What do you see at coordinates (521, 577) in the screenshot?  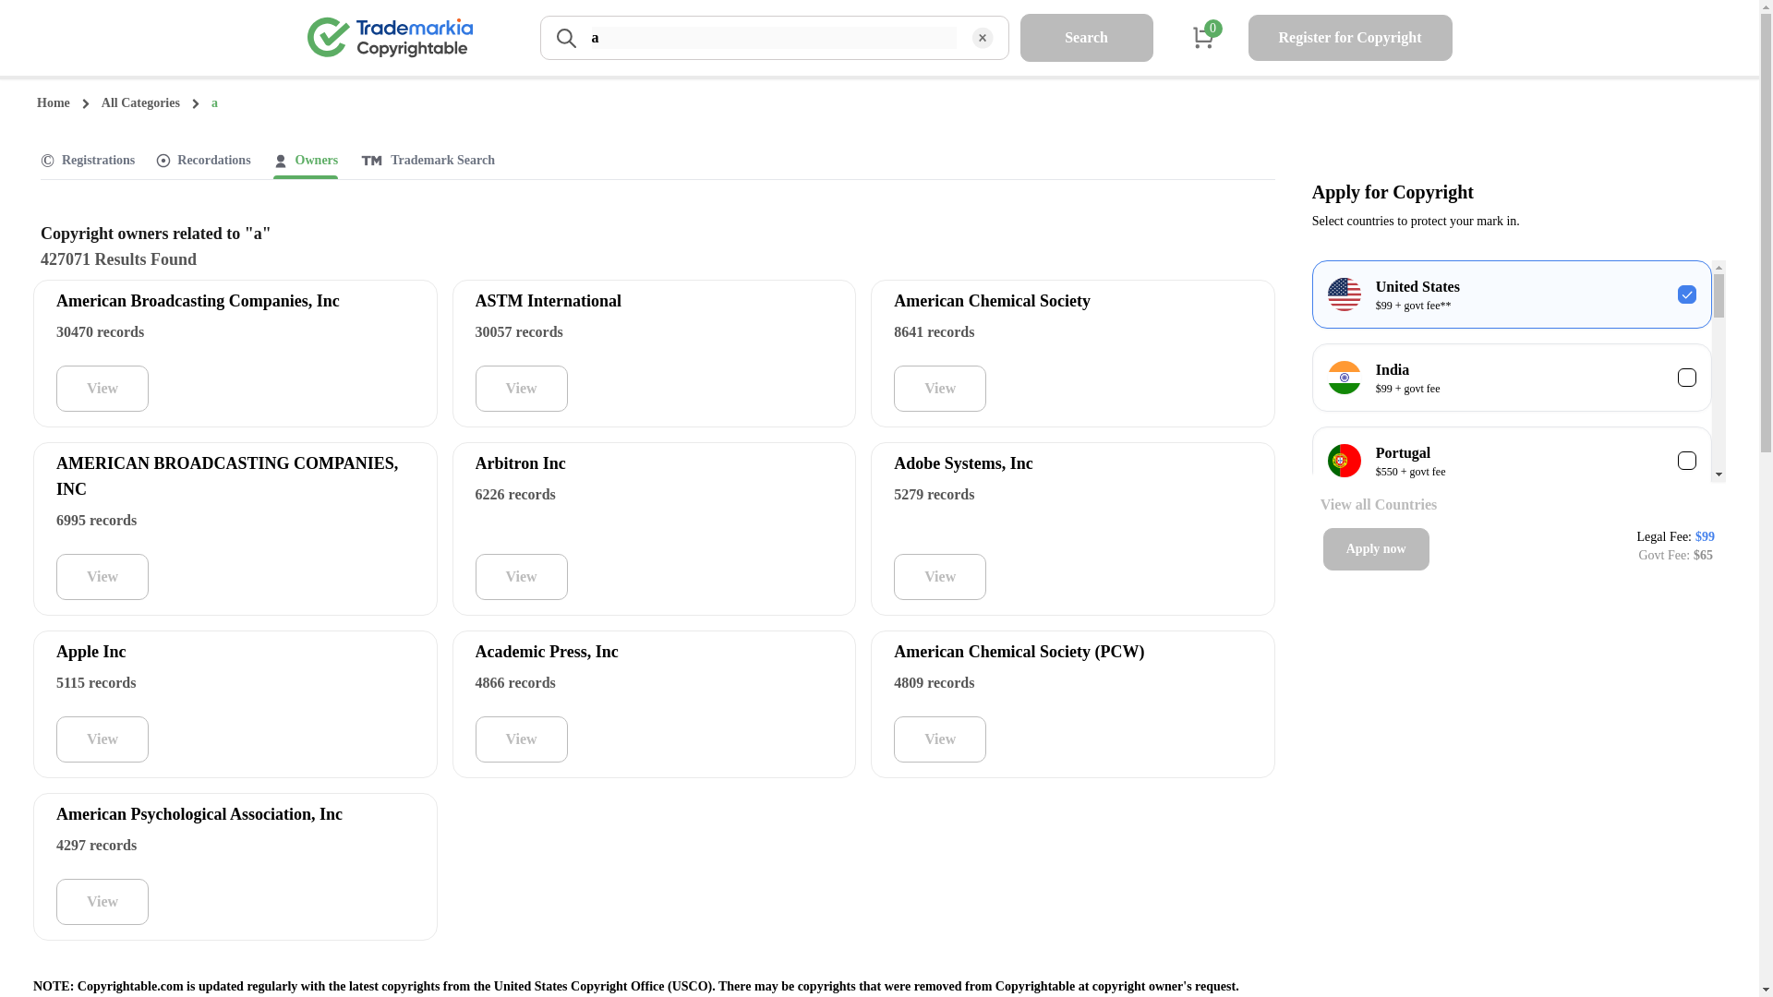 I see `View` at bounding box center [521, 577].